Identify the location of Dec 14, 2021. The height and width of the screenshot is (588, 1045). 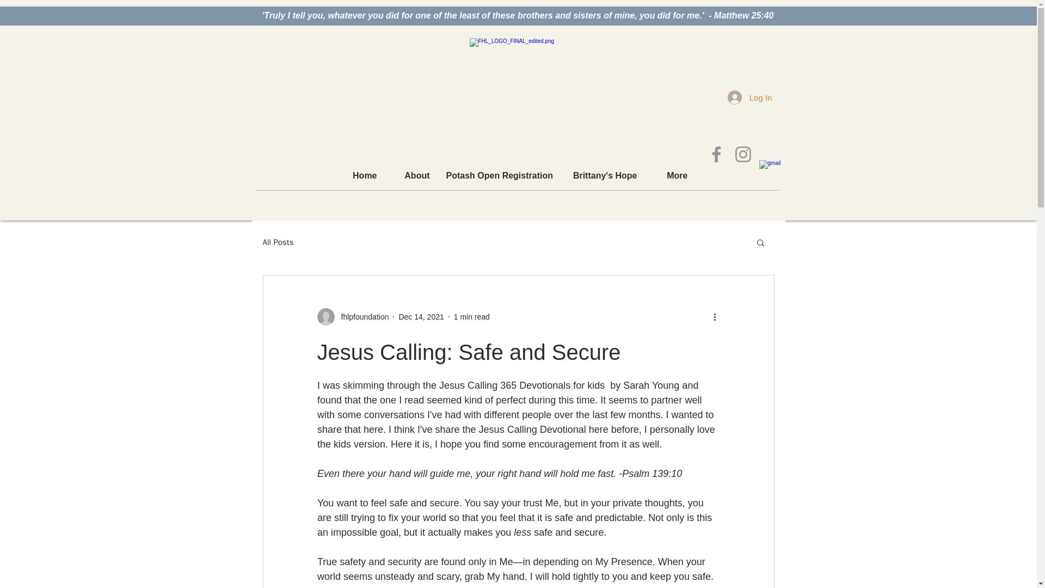
(420, 316).